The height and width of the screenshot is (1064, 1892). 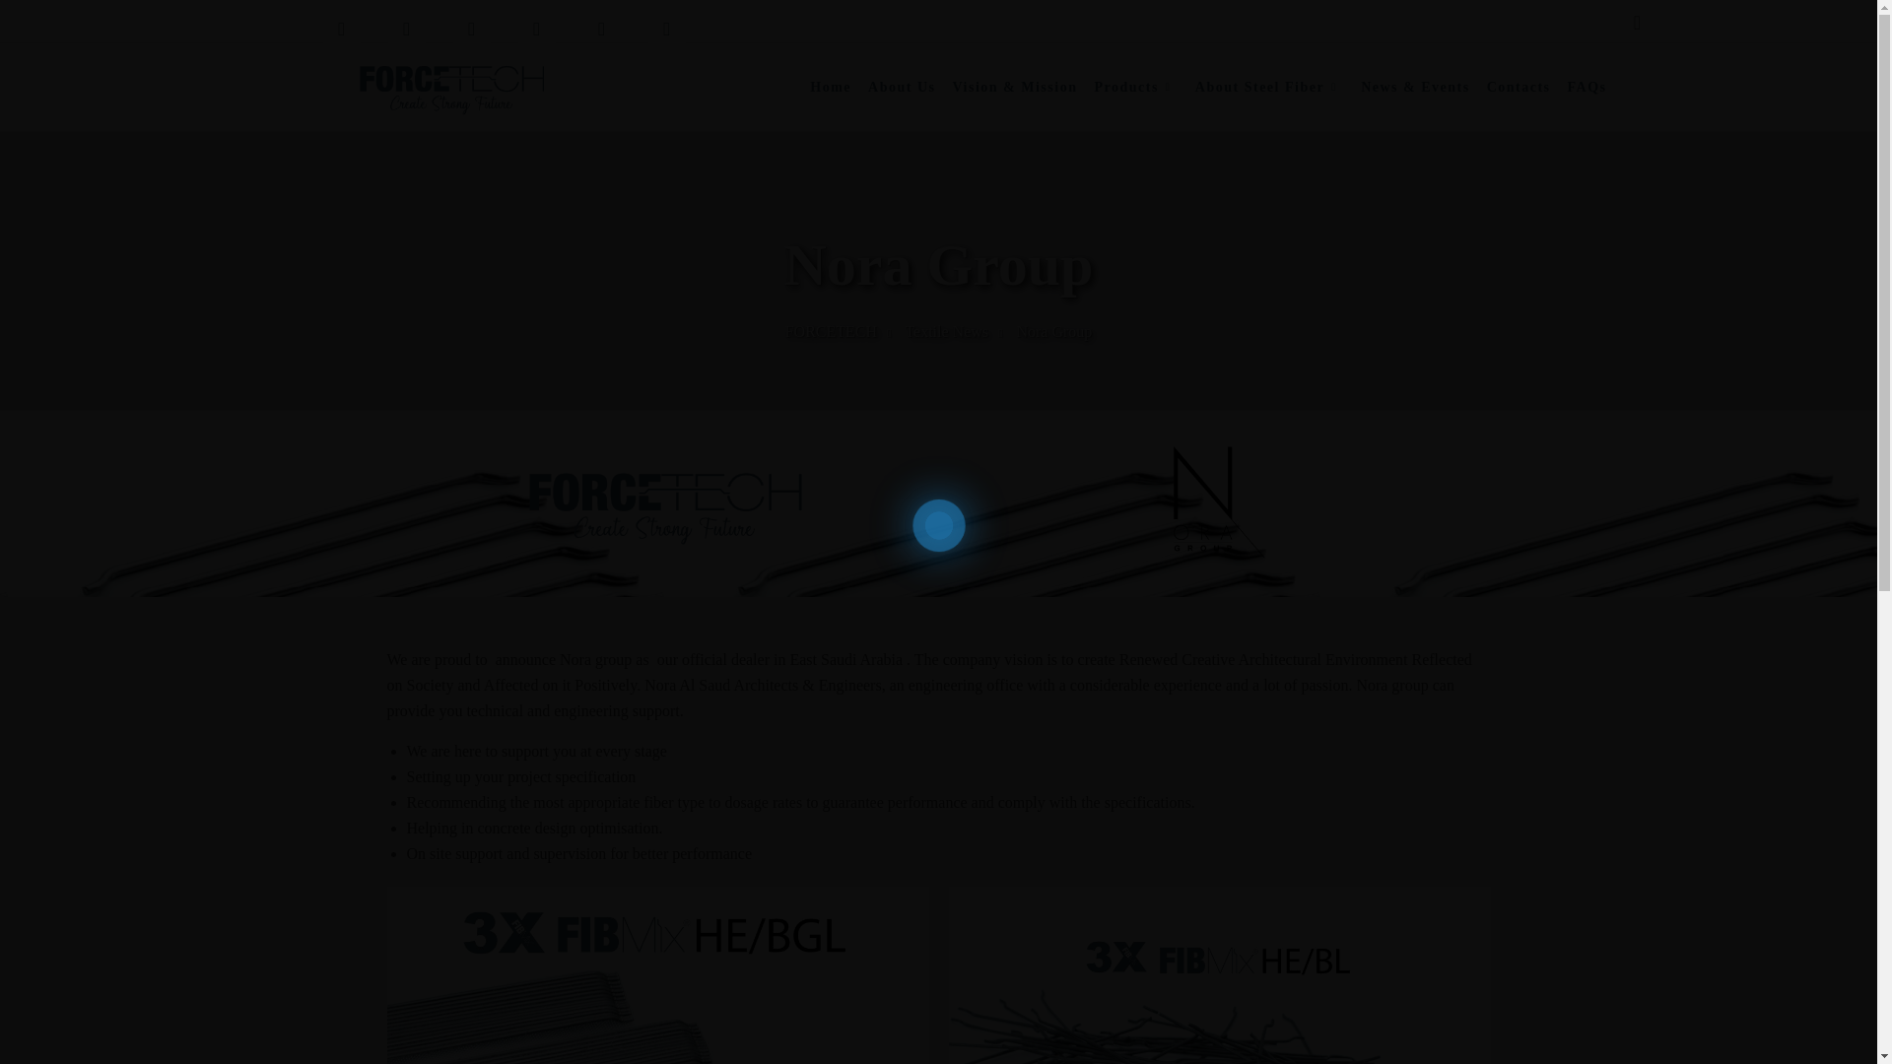 I want to click on Go to FORCETECH., so click(x=831, y=331).